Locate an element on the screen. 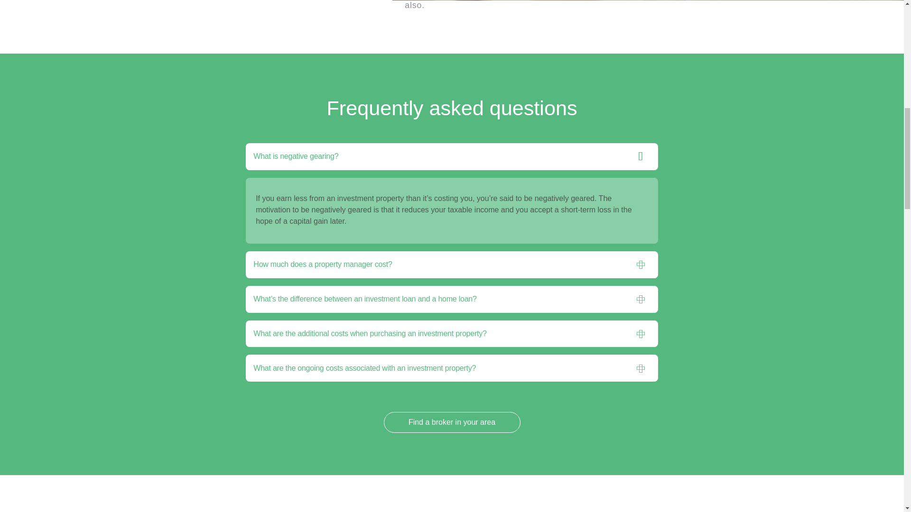  How much does a property manager cost? is located at coordinates (440, 265).